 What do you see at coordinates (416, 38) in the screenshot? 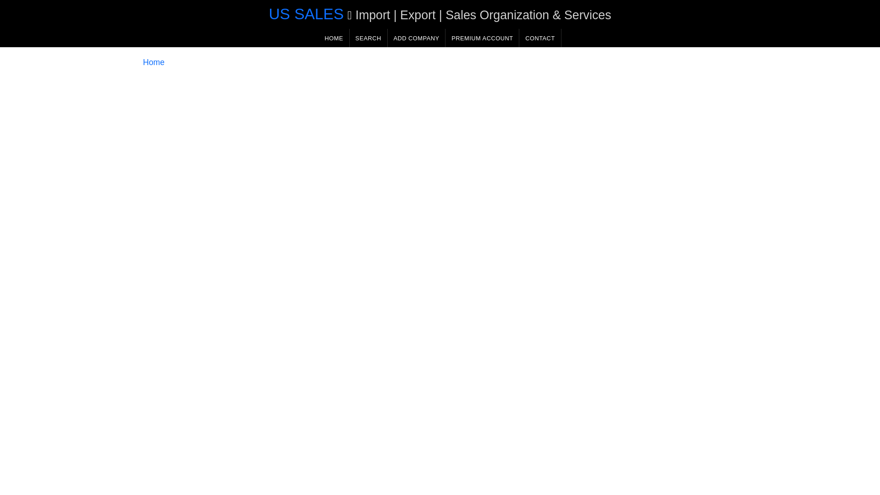
I see `ADD COMPANY` at bounding box center [416, 38].